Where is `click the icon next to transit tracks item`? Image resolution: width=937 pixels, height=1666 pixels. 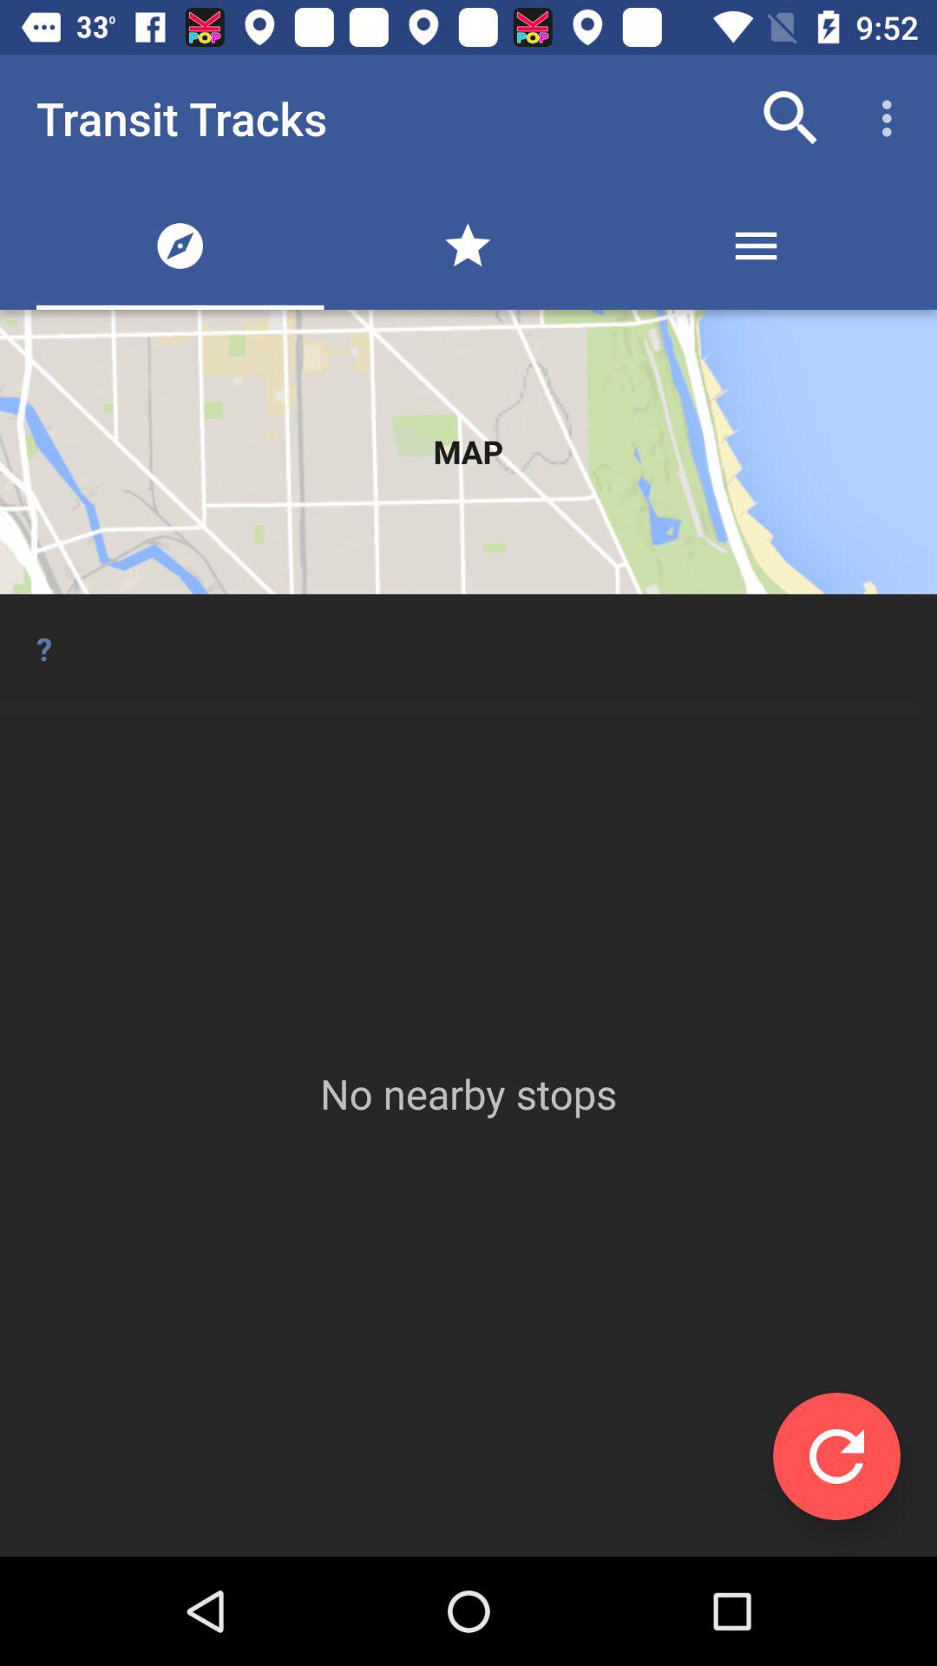
click the icon next to transit tracks item is located at coordinates (791, 118).